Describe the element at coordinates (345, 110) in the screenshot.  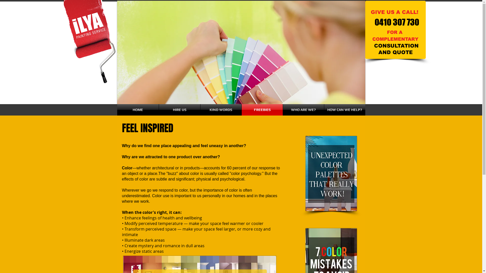
I see `HOW CAN WE HELP?` at that location.